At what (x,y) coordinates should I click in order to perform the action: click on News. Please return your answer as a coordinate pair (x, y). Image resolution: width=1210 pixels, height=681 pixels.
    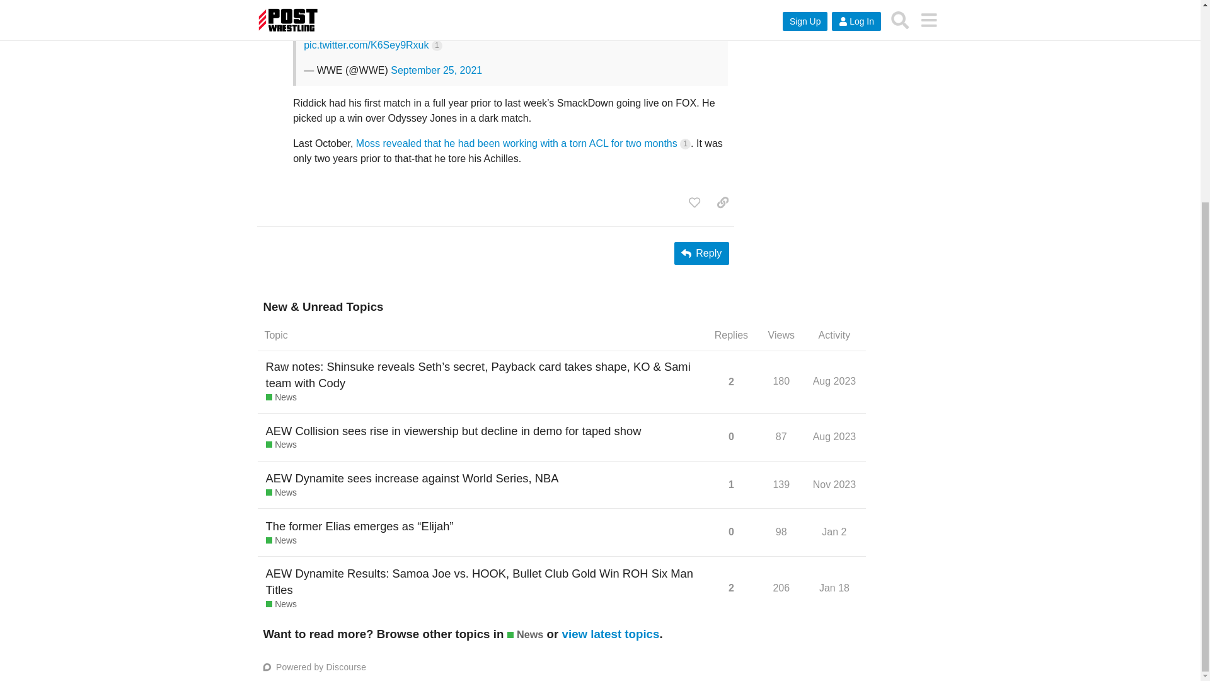
    Looking at the image, I should click on (701, 253).